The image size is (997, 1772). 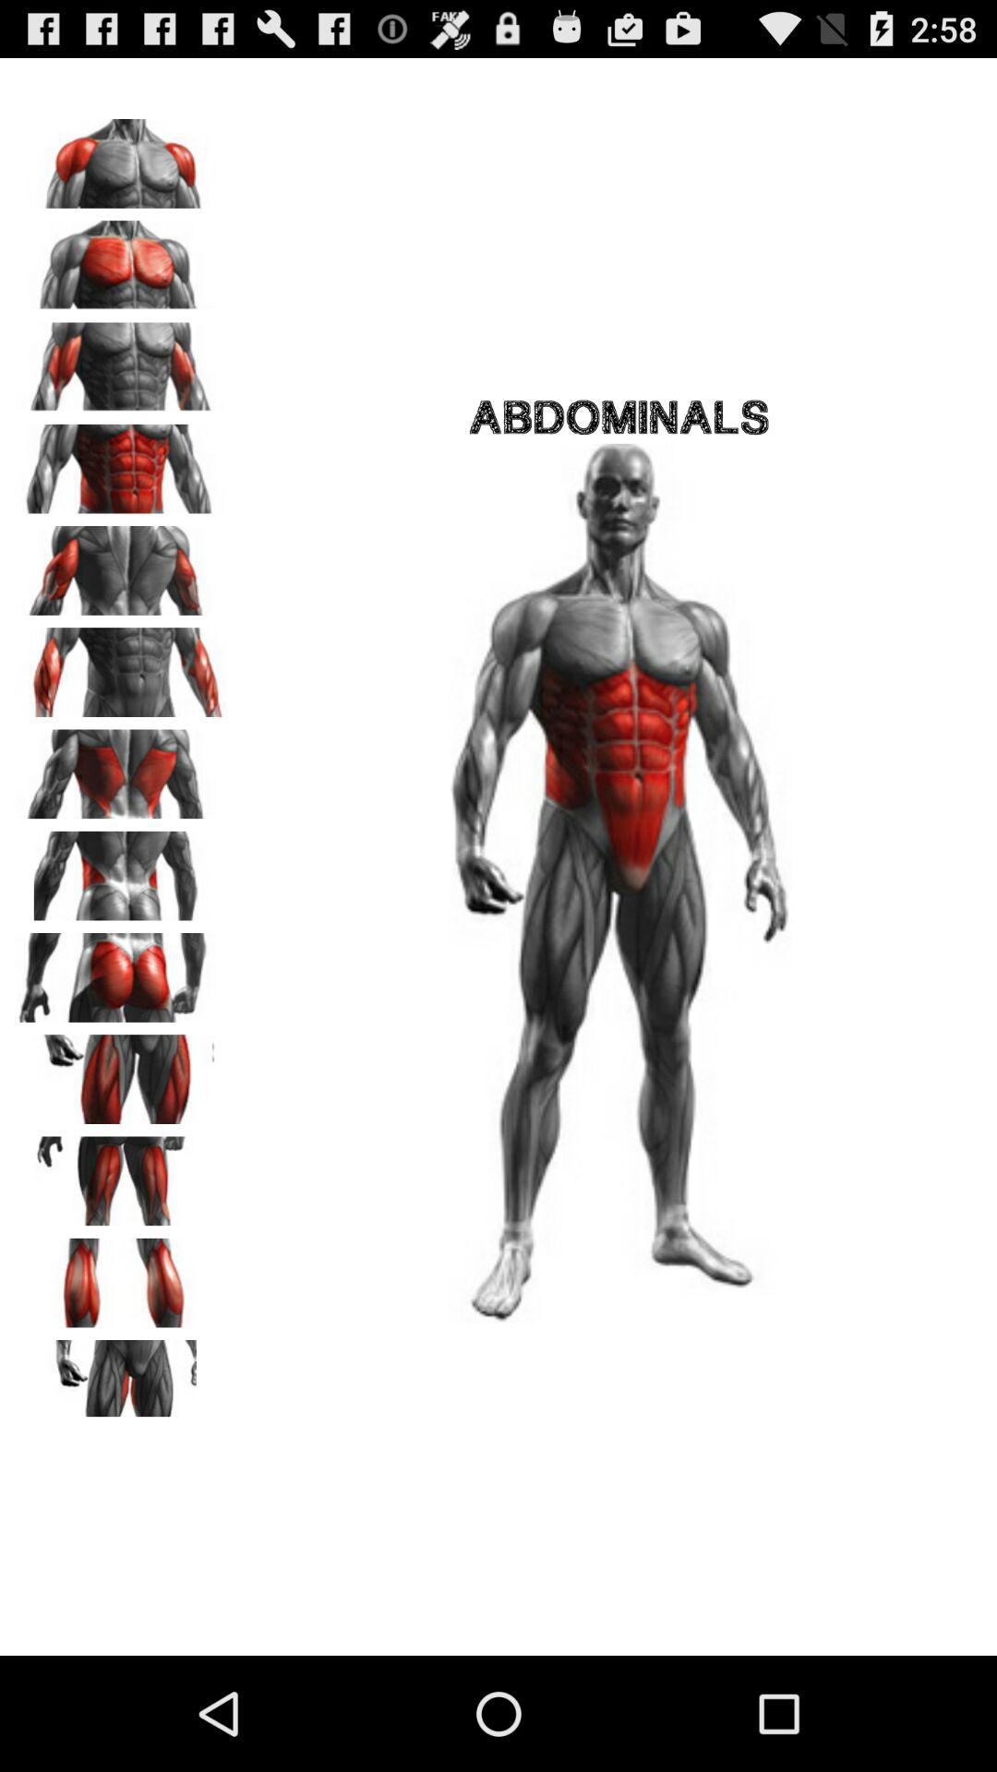 I want to click on arms, so click(x=121, y=157).